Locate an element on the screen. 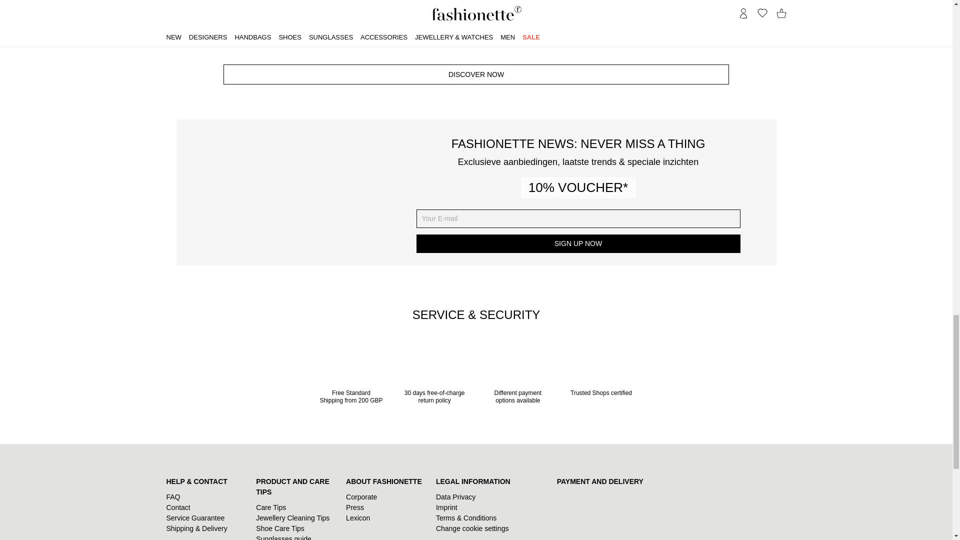 Image resolution: width=960 pixels, height=540 pixels. 30 days free-of-charge return policy is located at coordinates (435, 379).